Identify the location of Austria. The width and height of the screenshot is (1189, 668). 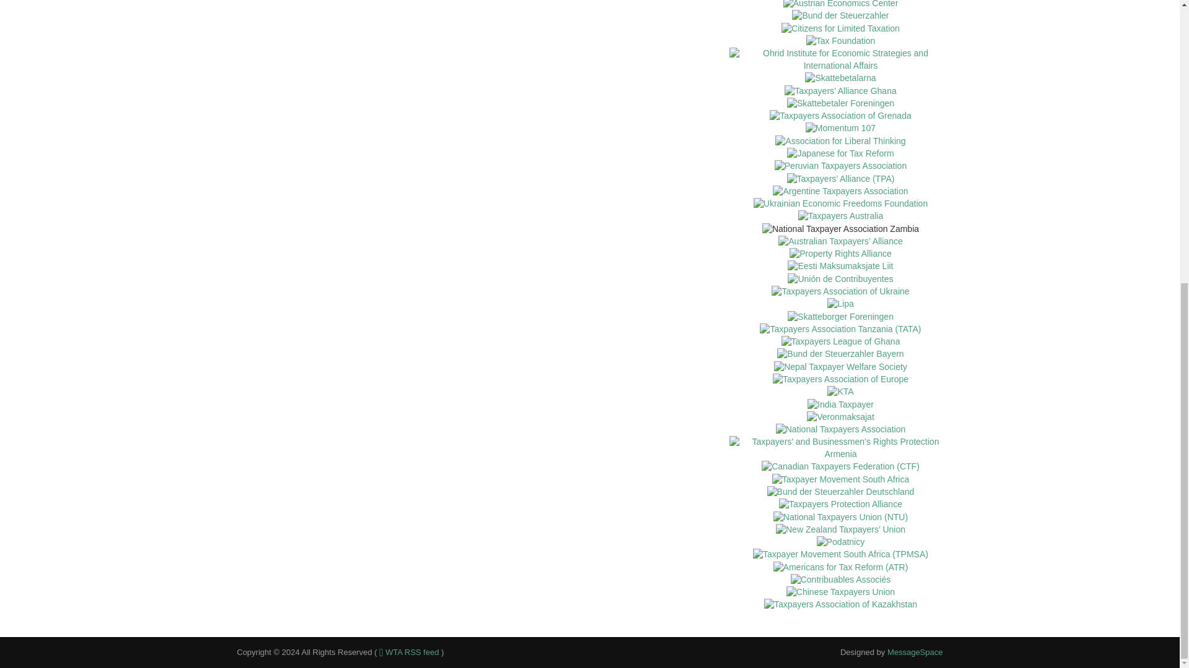
(841, 5).